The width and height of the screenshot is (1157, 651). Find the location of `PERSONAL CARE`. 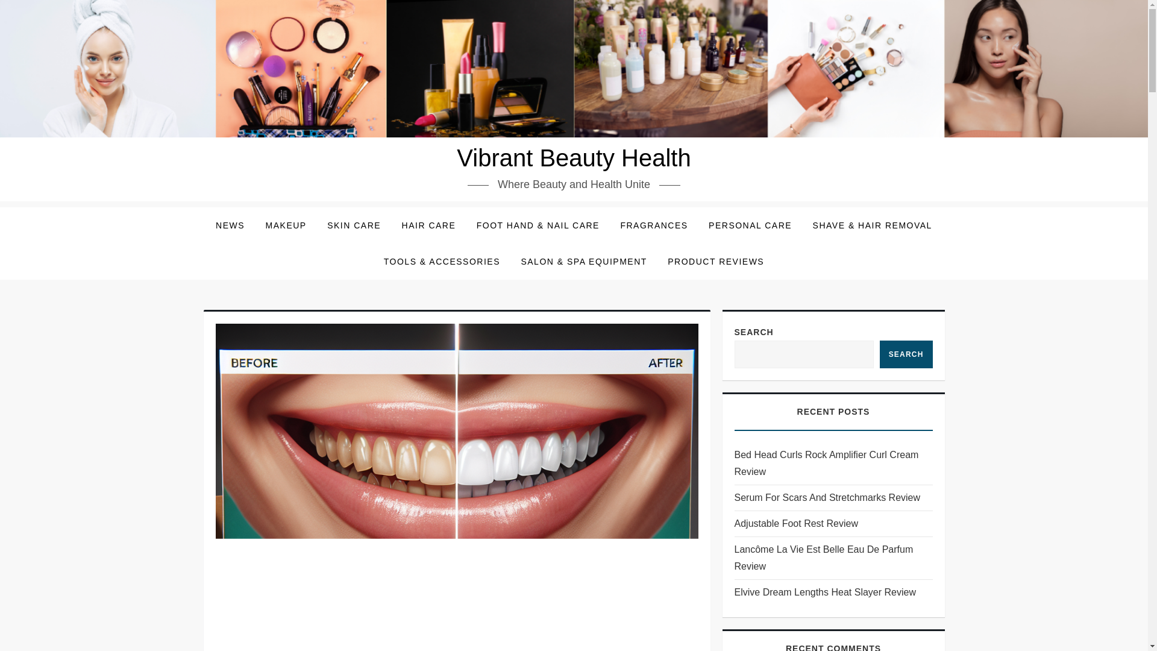

PERSONAL CARE is located at coordinates (750, 225).